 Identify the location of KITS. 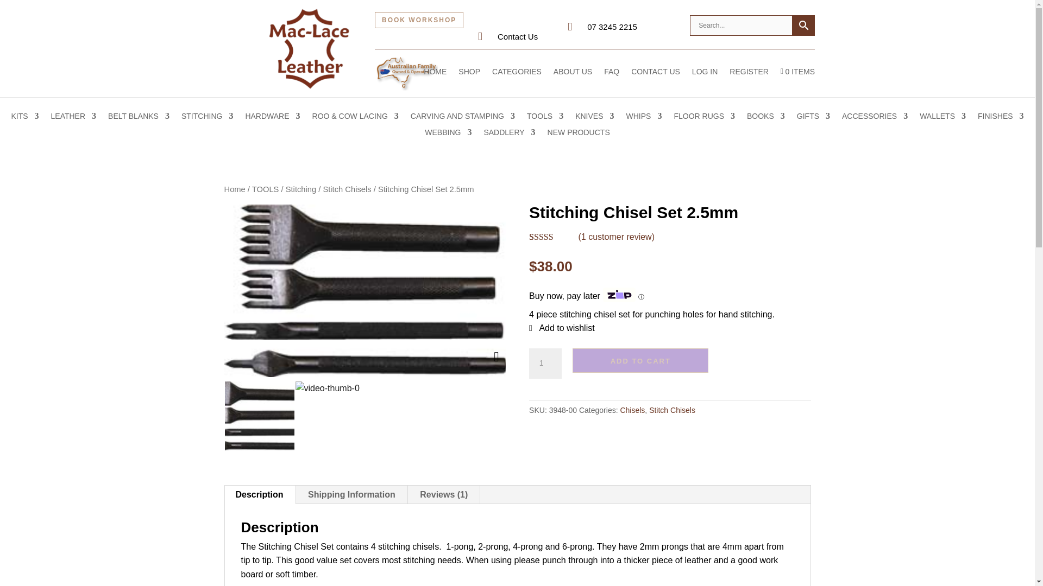
(24, 118).